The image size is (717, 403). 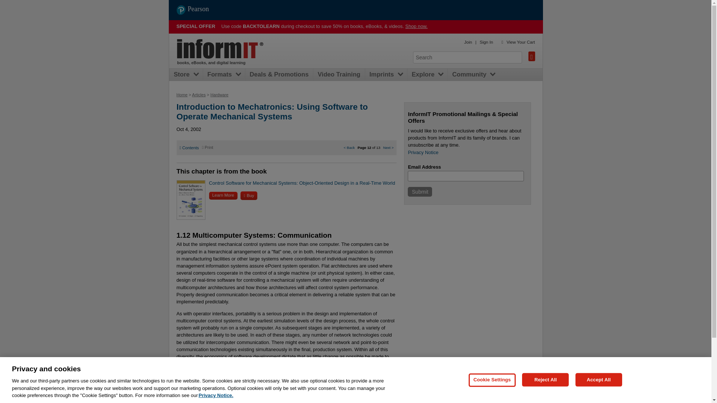 What do you see at coordinates (521, 42) in the screenshot?
I see `View Your Cart` at bounding box center [521, 42].